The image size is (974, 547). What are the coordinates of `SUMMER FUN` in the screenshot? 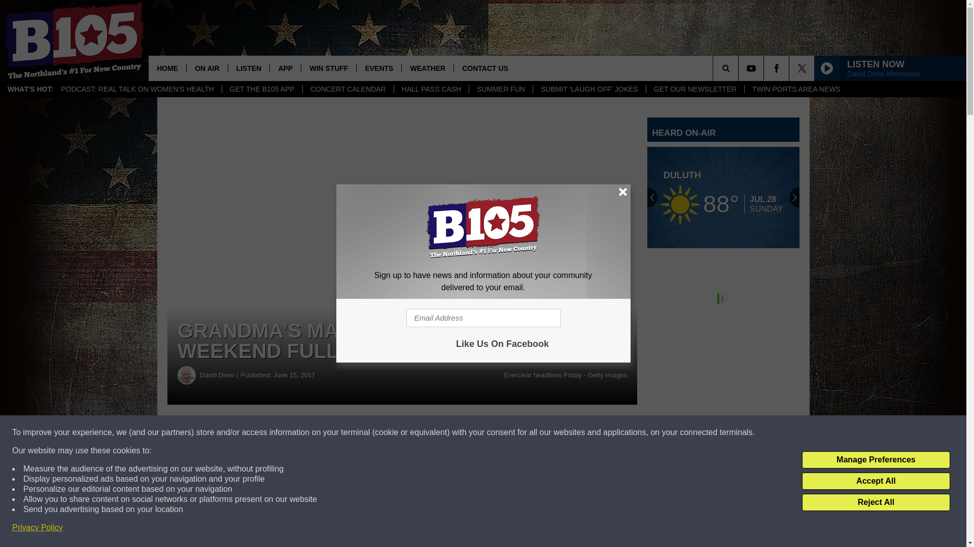 It's located at (500, 89).